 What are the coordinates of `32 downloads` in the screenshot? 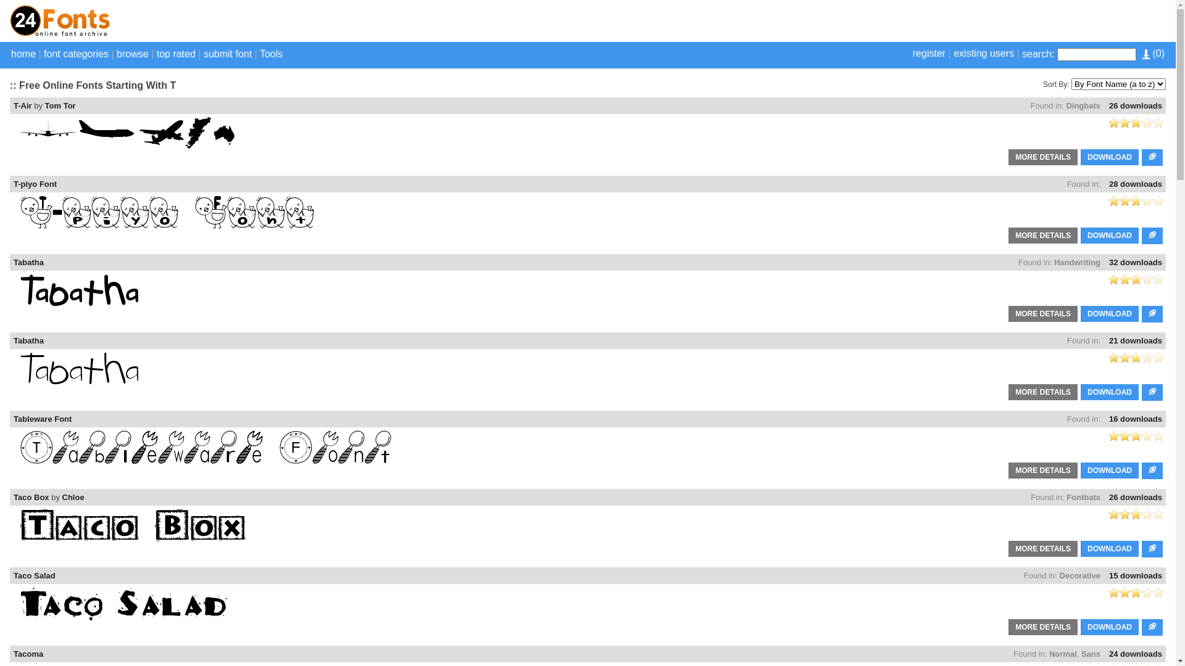 It's located at (1136, 263).